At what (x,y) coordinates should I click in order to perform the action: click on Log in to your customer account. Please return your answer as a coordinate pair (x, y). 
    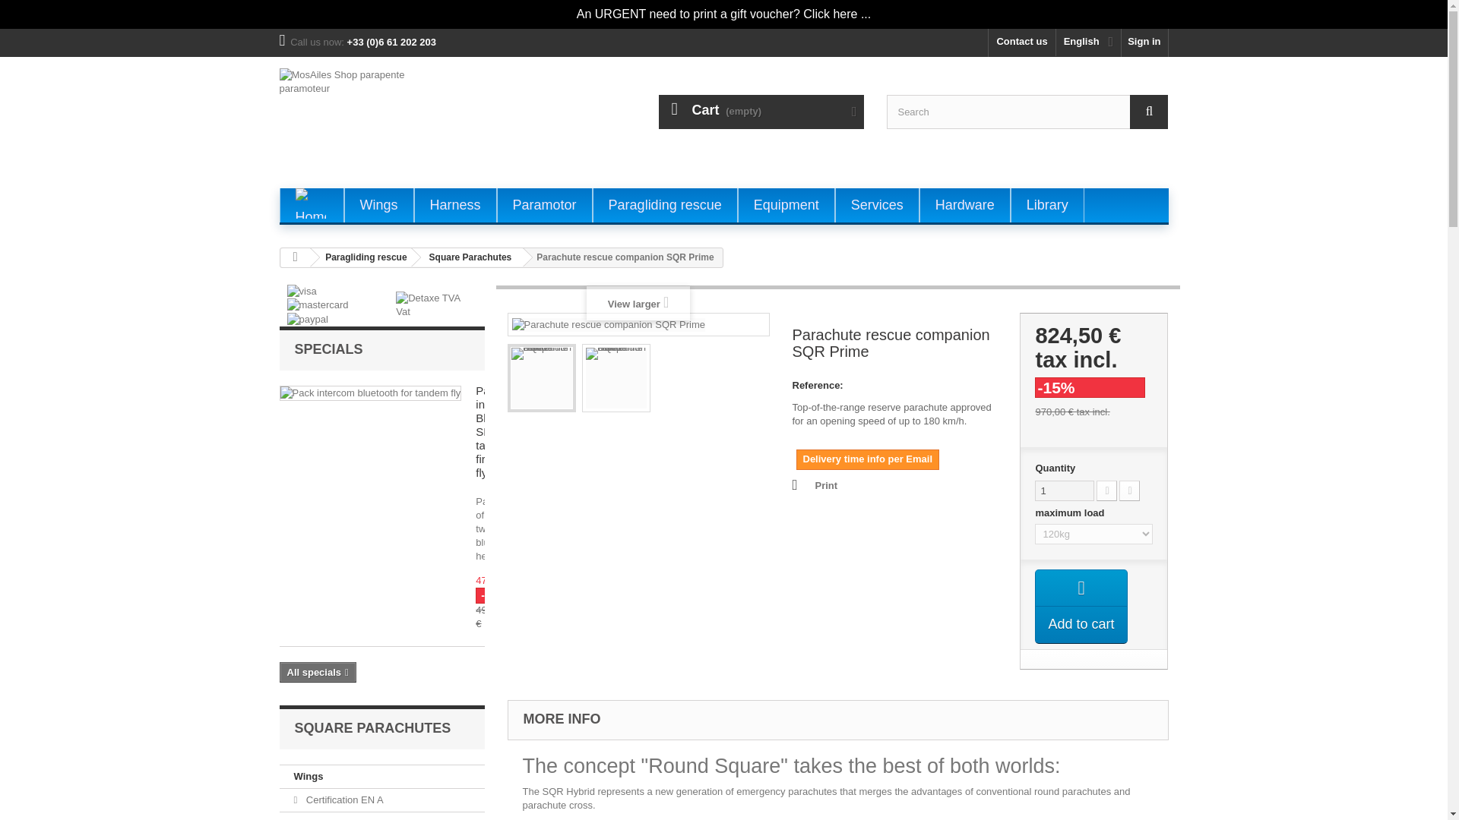
    Looking at the image, I should click on (1144, 43).